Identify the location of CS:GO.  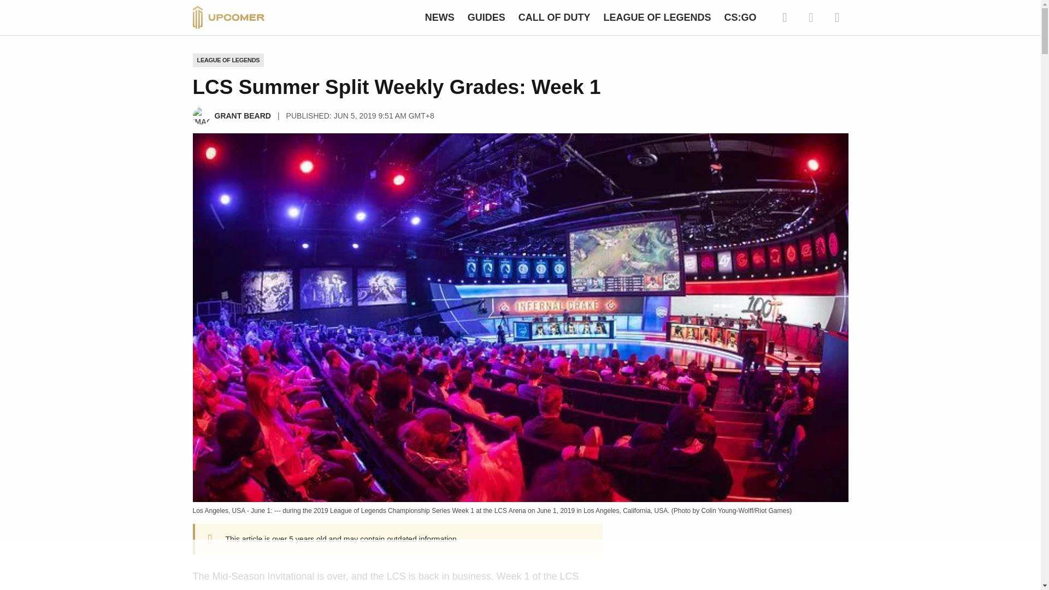
(740, 17).